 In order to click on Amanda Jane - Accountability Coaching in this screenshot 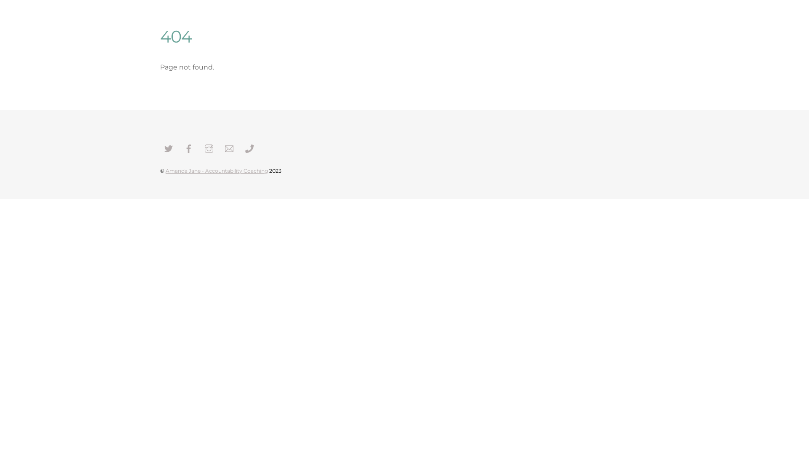, I will do `click(217, 171)`.